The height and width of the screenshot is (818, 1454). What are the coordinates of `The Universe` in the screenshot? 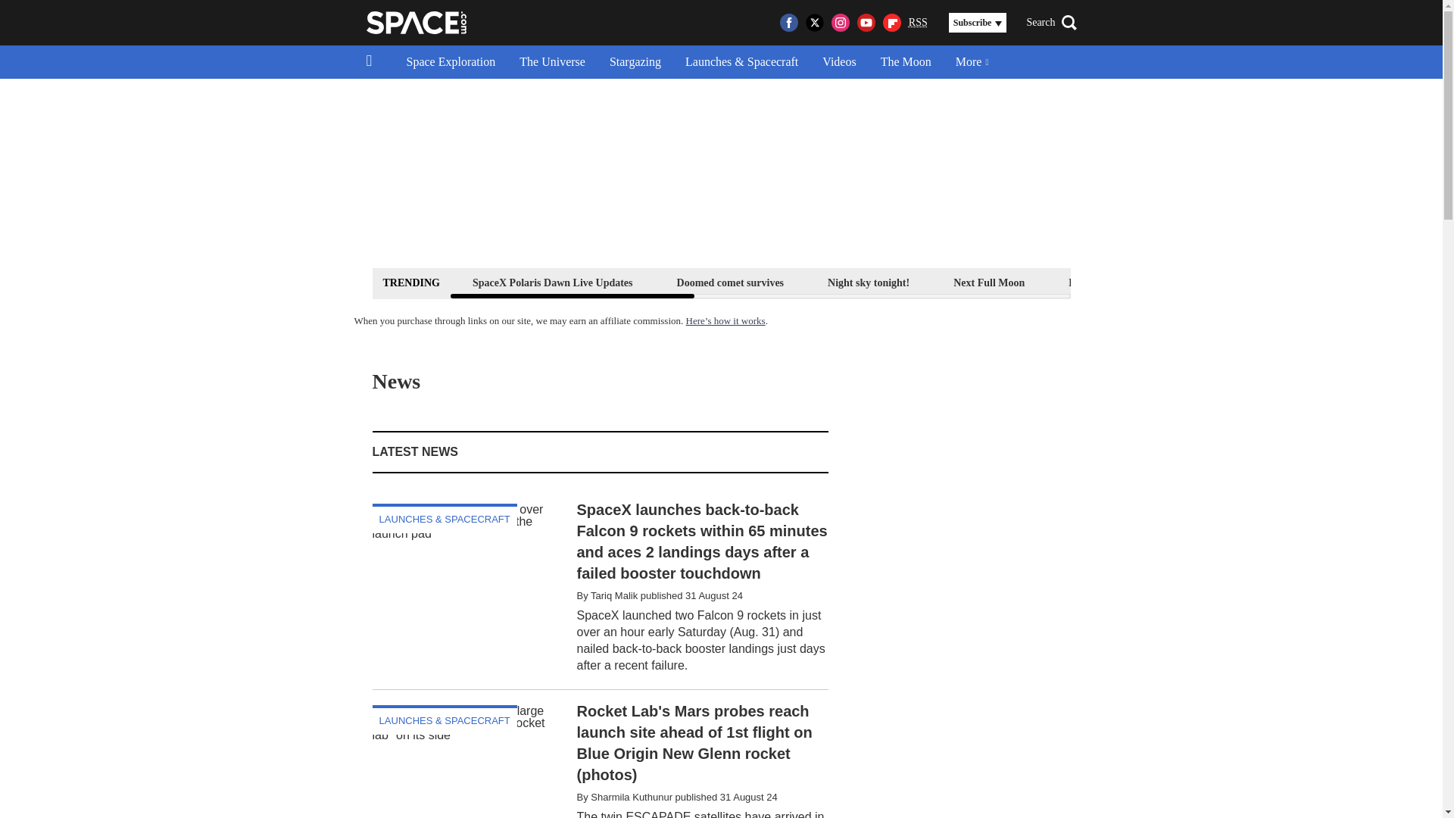 It's located at (553, 62).